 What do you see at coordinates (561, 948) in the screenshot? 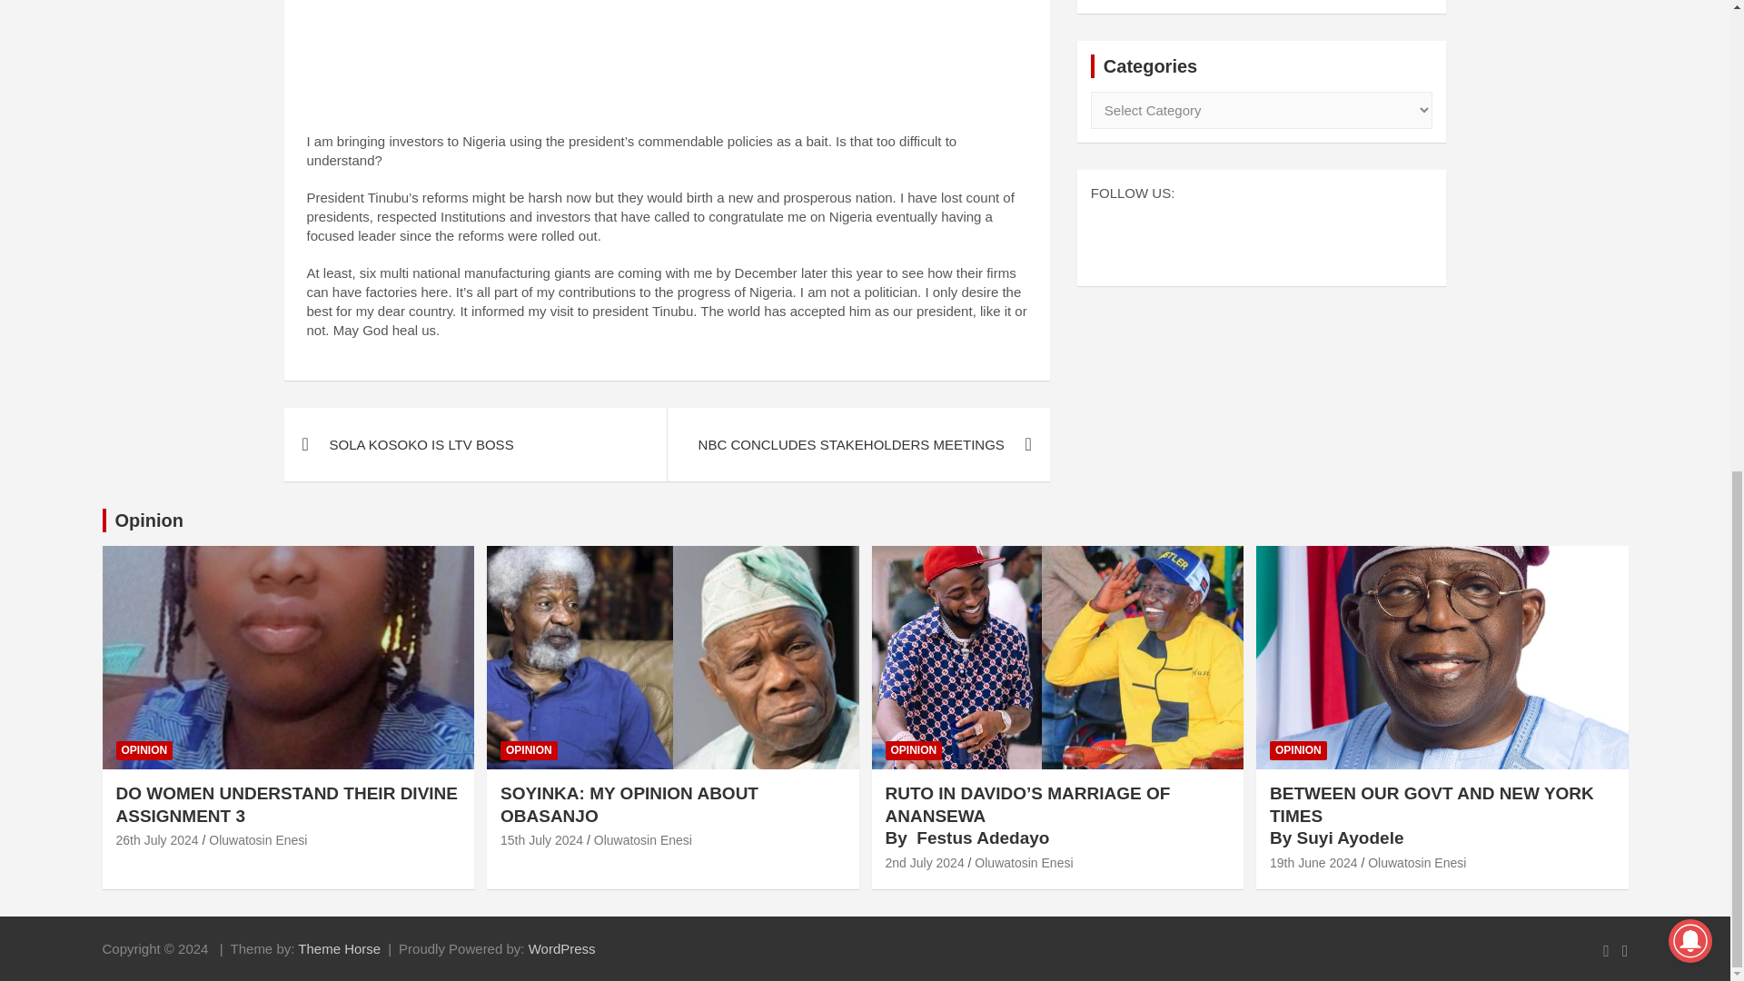
I see `WordPress` at bounding box center [561, 948].